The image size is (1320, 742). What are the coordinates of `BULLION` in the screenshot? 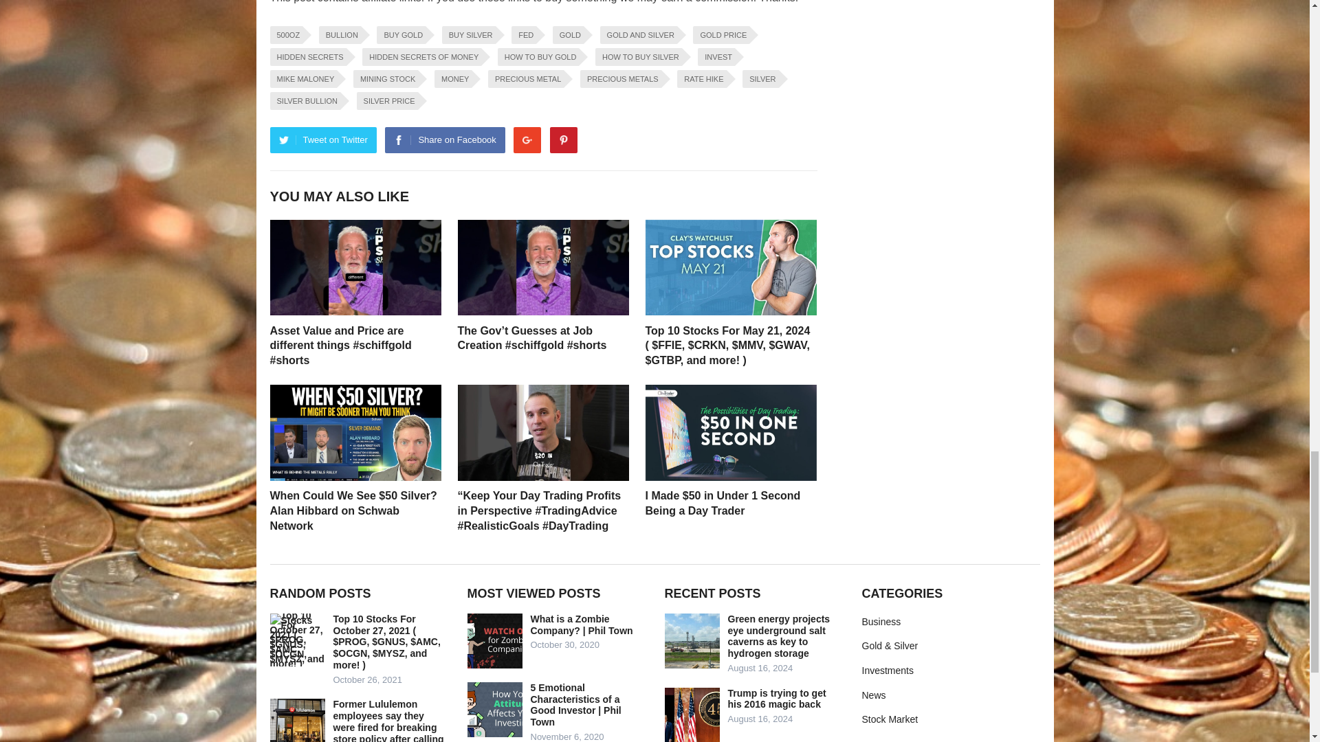 It's located at (340, 34).